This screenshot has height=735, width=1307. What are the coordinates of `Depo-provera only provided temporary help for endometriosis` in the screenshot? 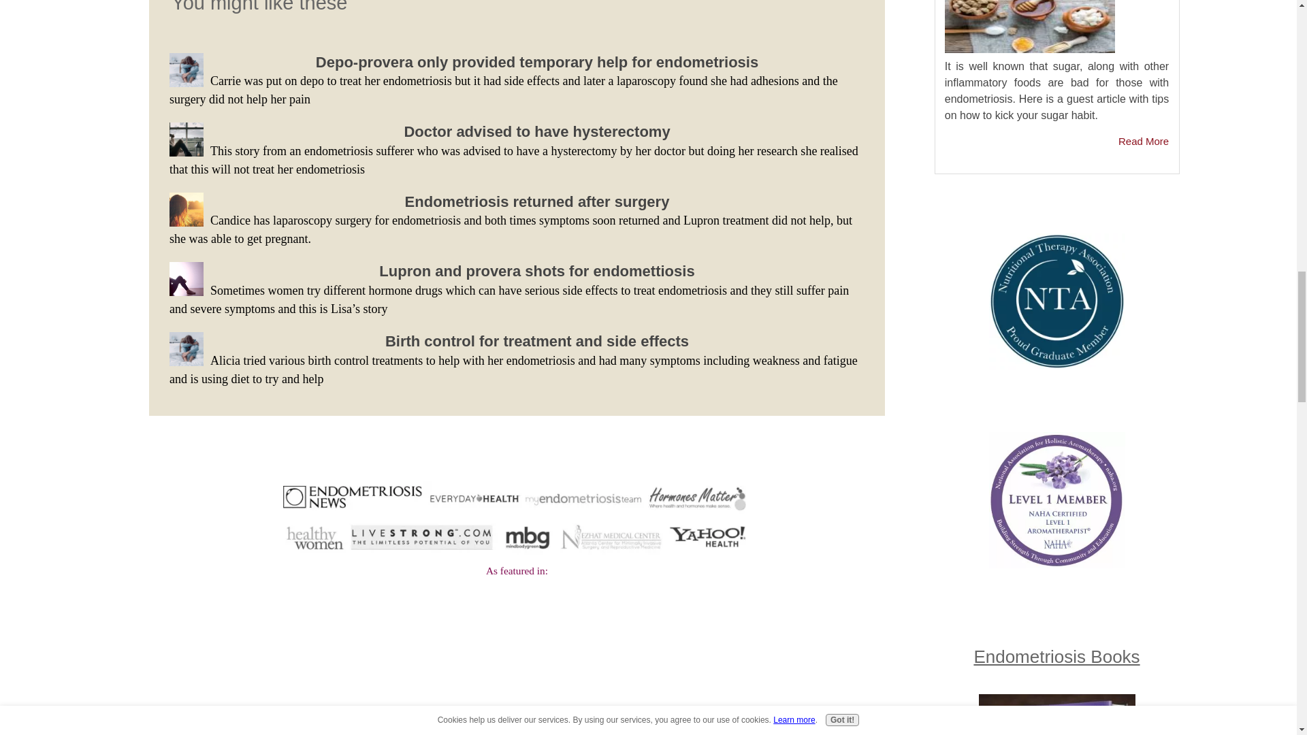 It's located at (536, 61).